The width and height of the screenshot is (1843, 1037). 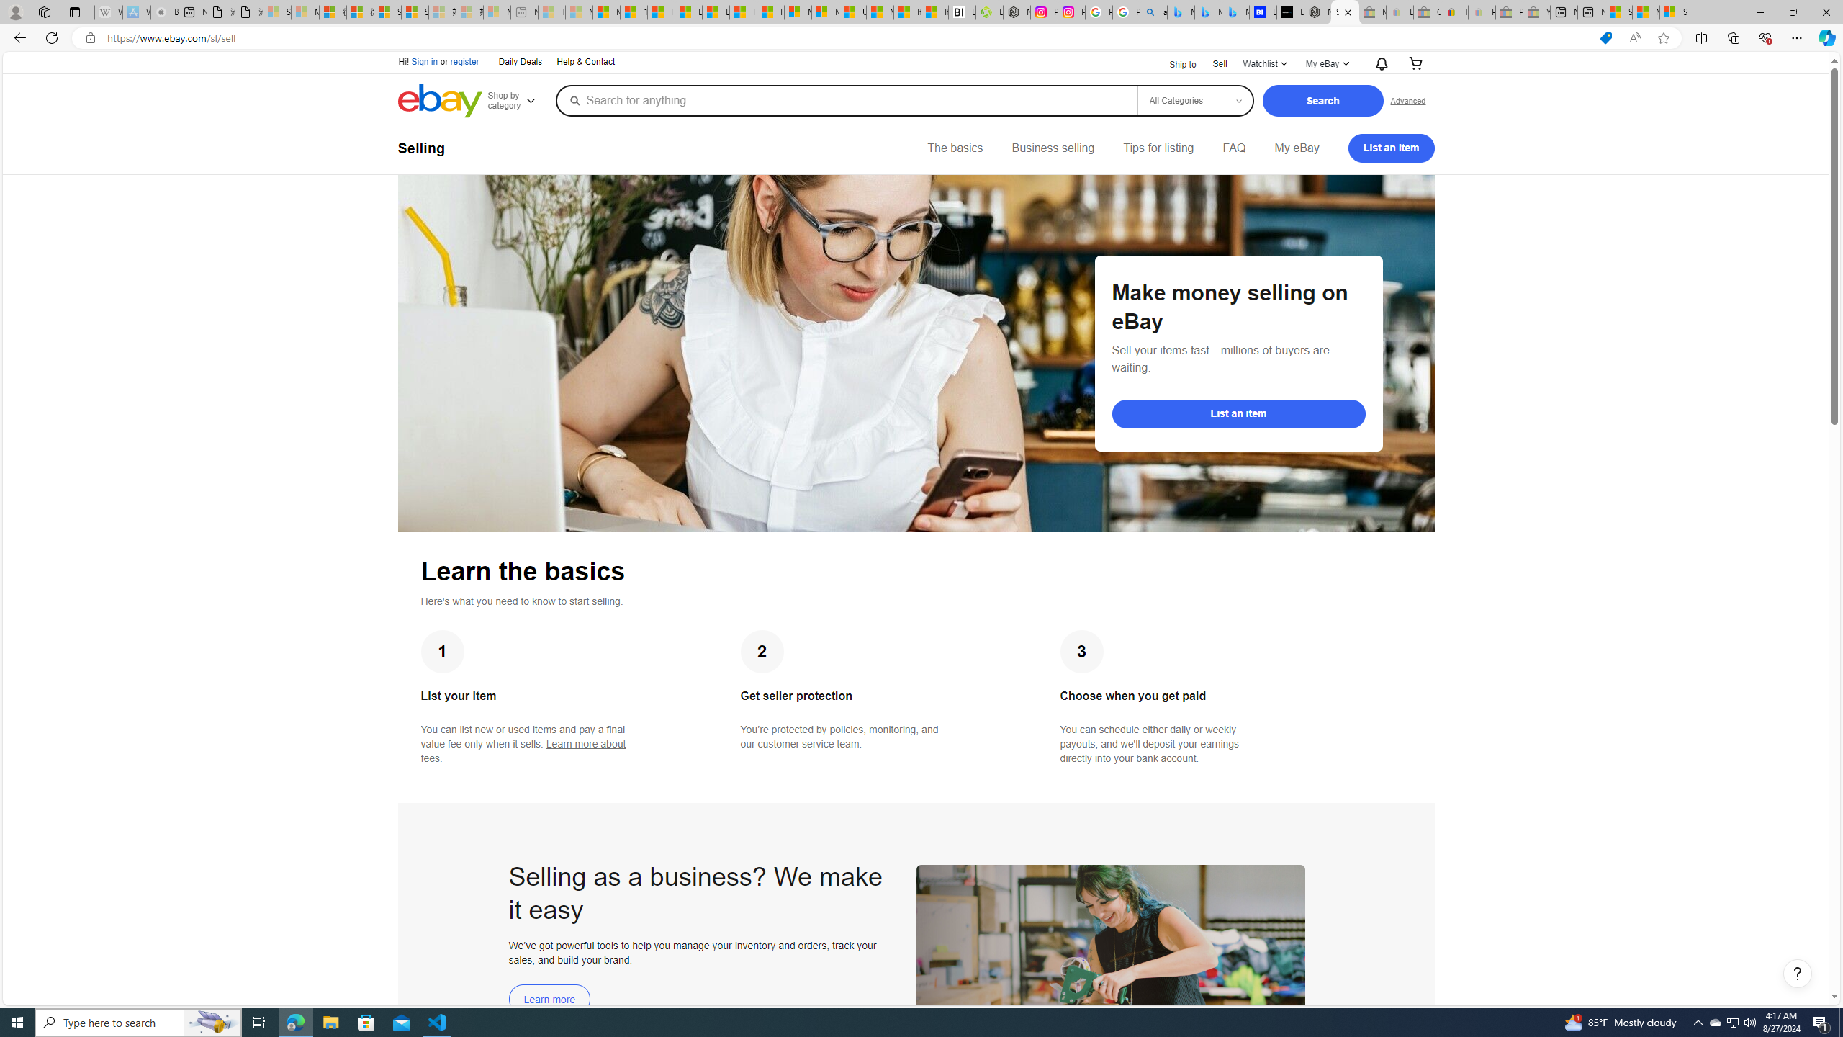 I want to click on Ship to, so click(x=1173, y=65).